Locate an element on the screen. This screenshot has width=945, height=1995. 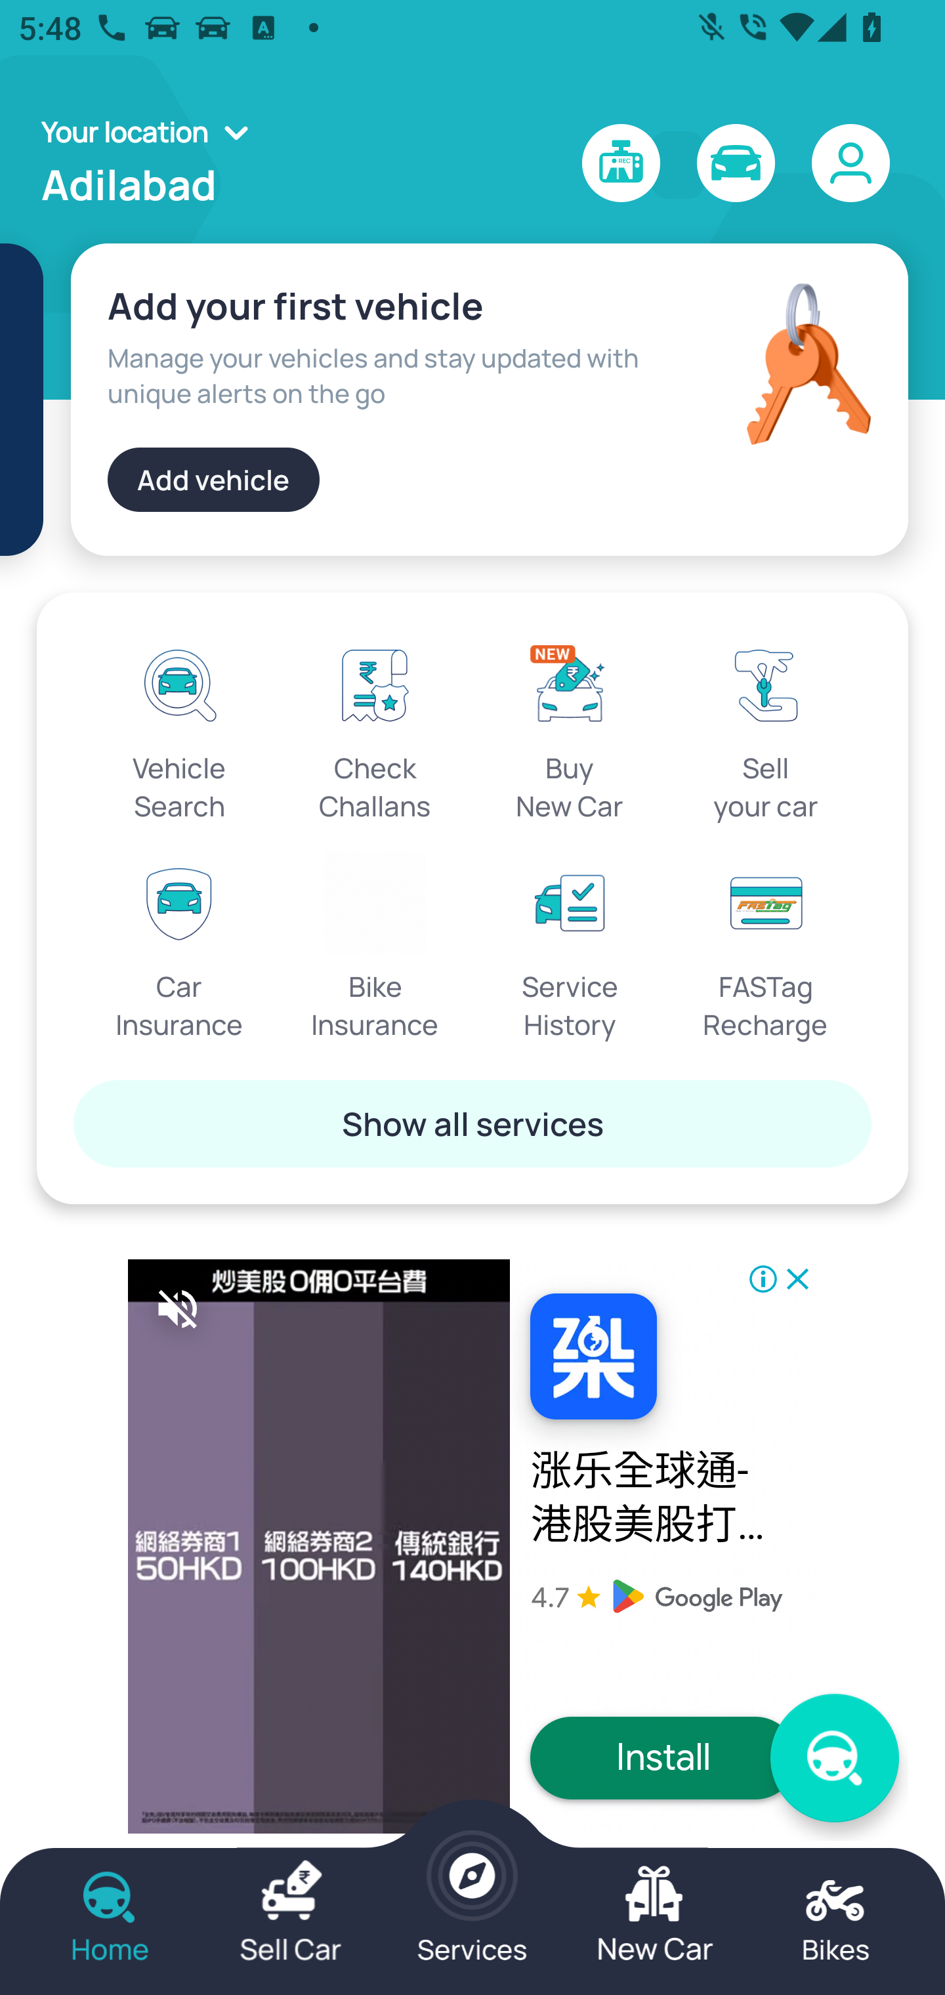
Show all services is located at coordinates (472, 1123).